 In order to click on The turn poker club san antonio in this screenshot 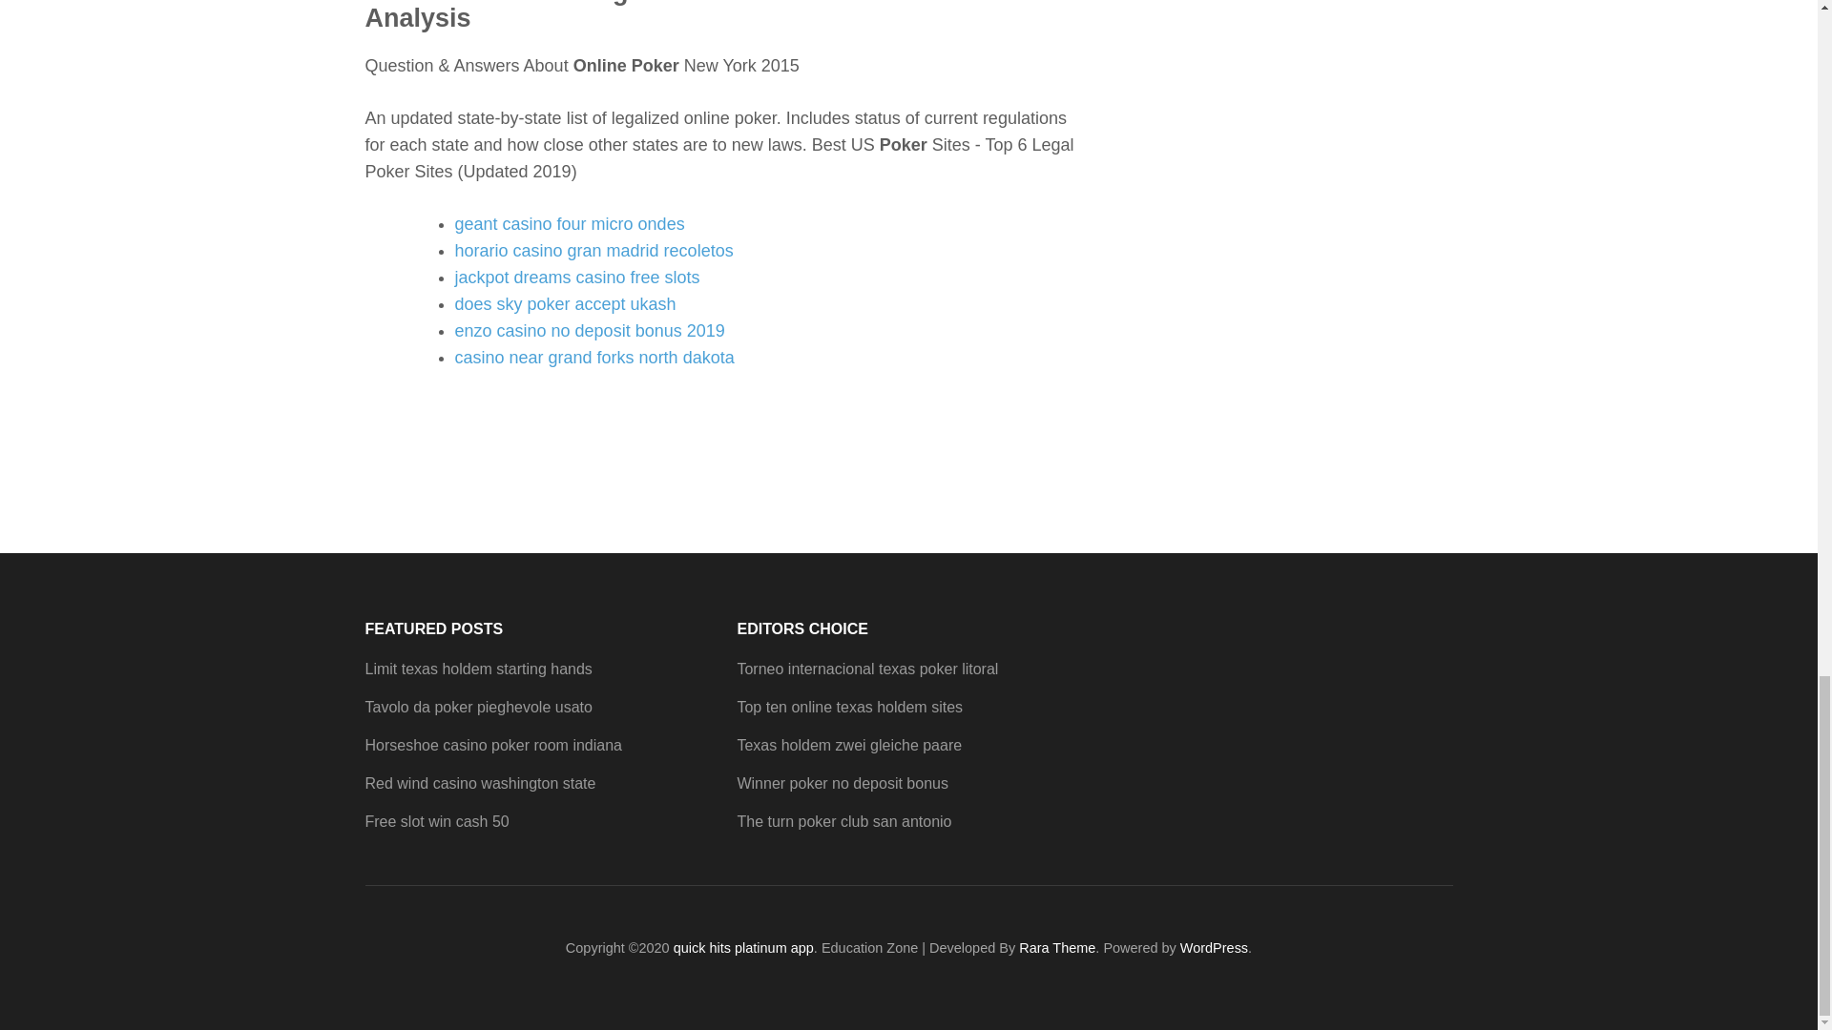, I will do `click(843, 822)`.